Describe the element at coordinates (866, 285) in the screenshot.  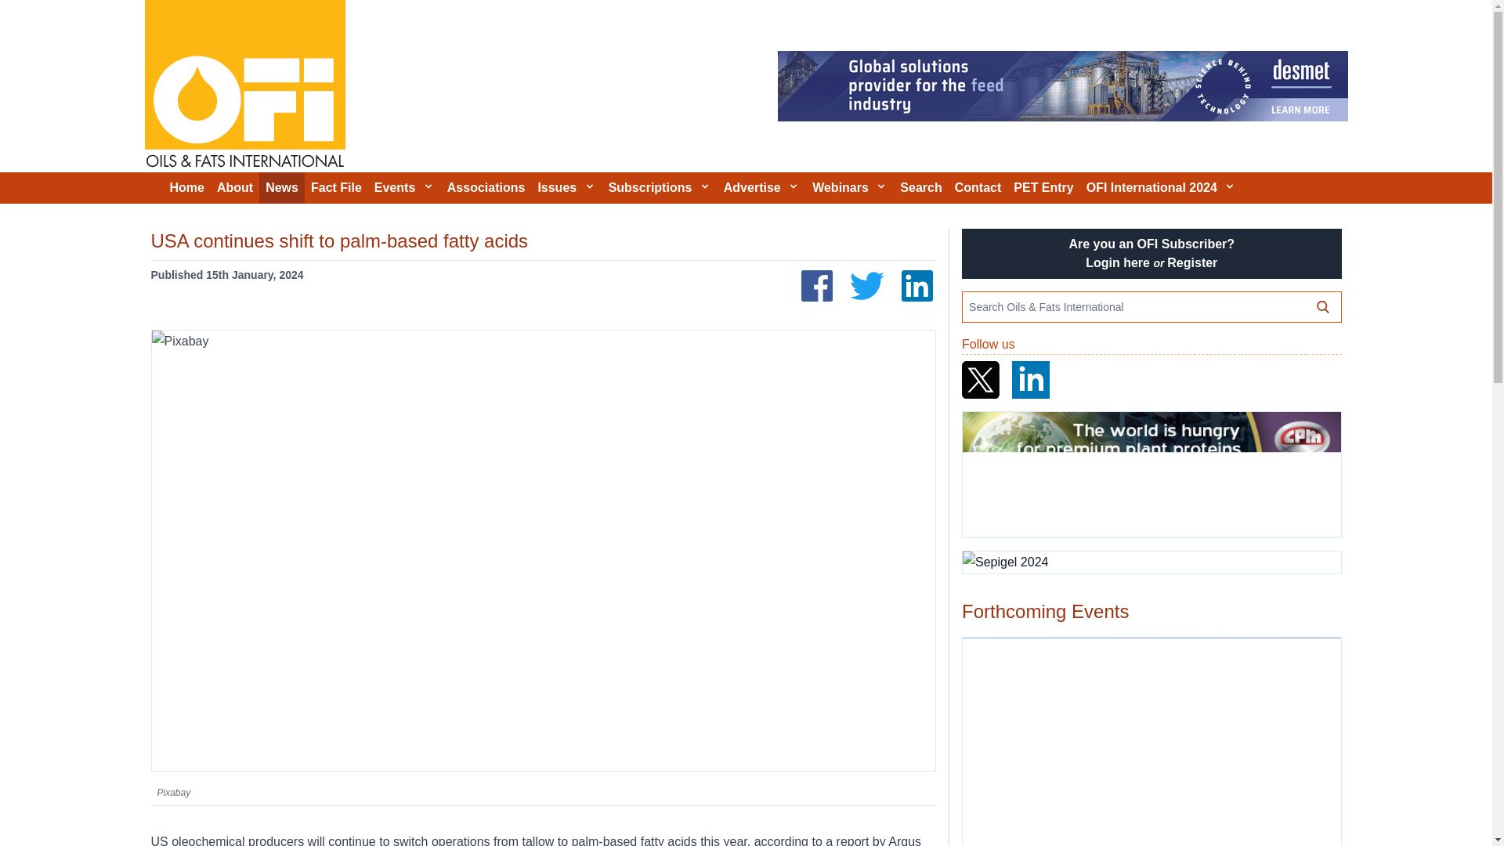
I see `Share on Twitter` at that location.